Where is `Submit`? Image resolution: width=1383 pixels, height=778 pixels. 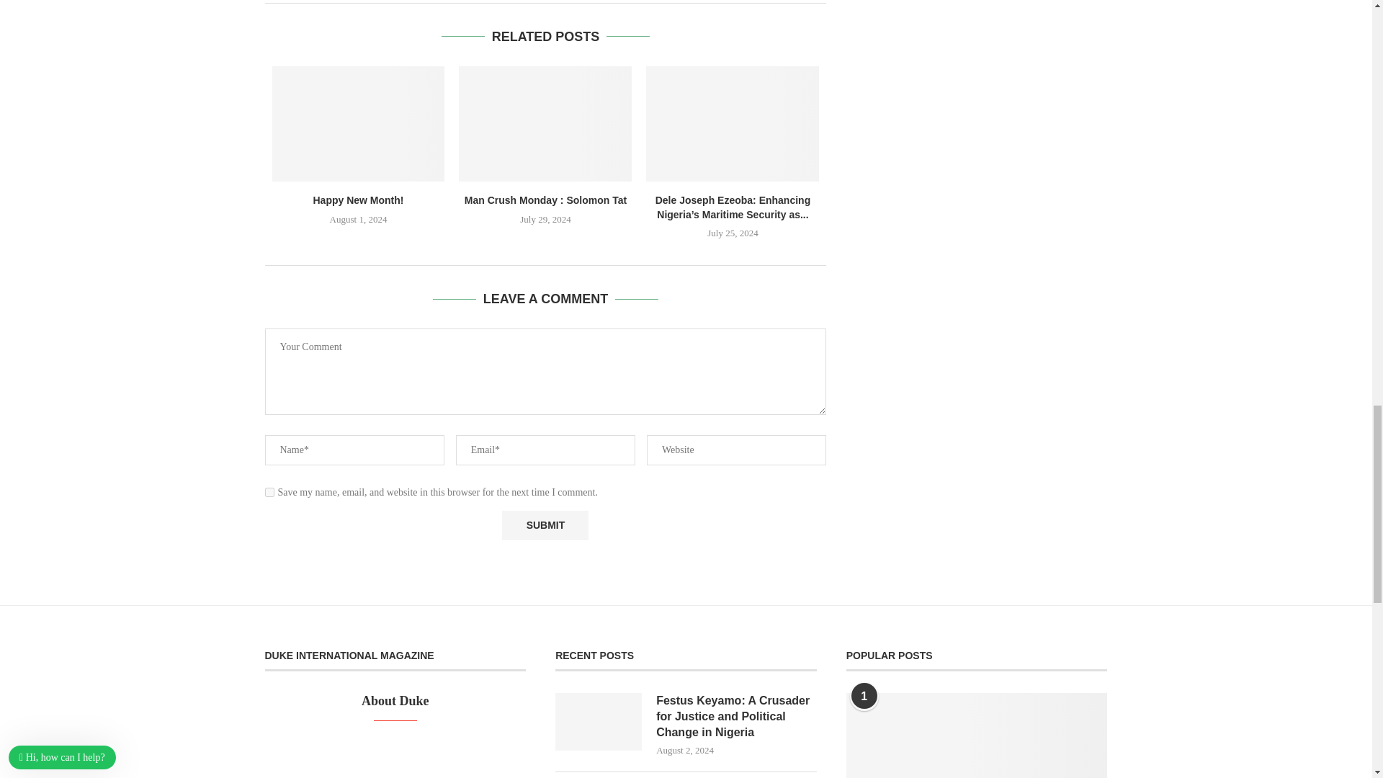
Submit is located at coordinates (545, 524).